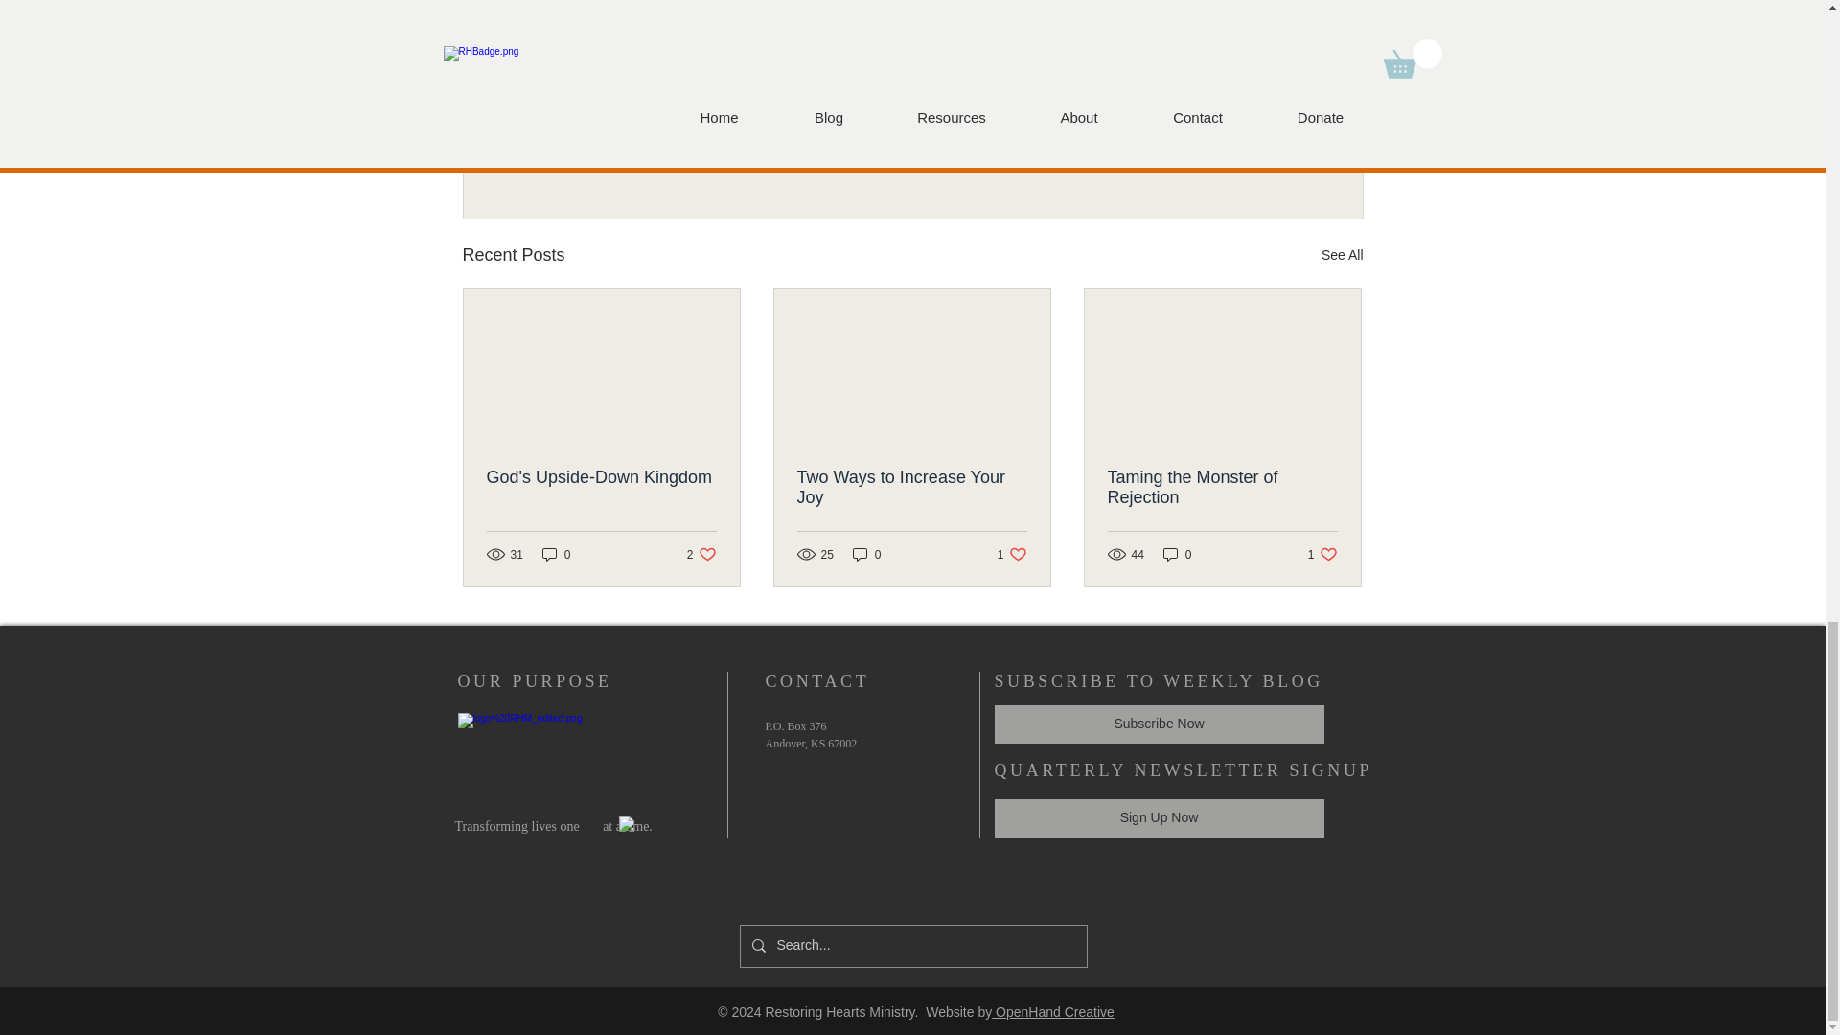  Describe the element at coordinates (911, 488) in the screenshot. I see `God's Upside-Down Kingdom` at that location.